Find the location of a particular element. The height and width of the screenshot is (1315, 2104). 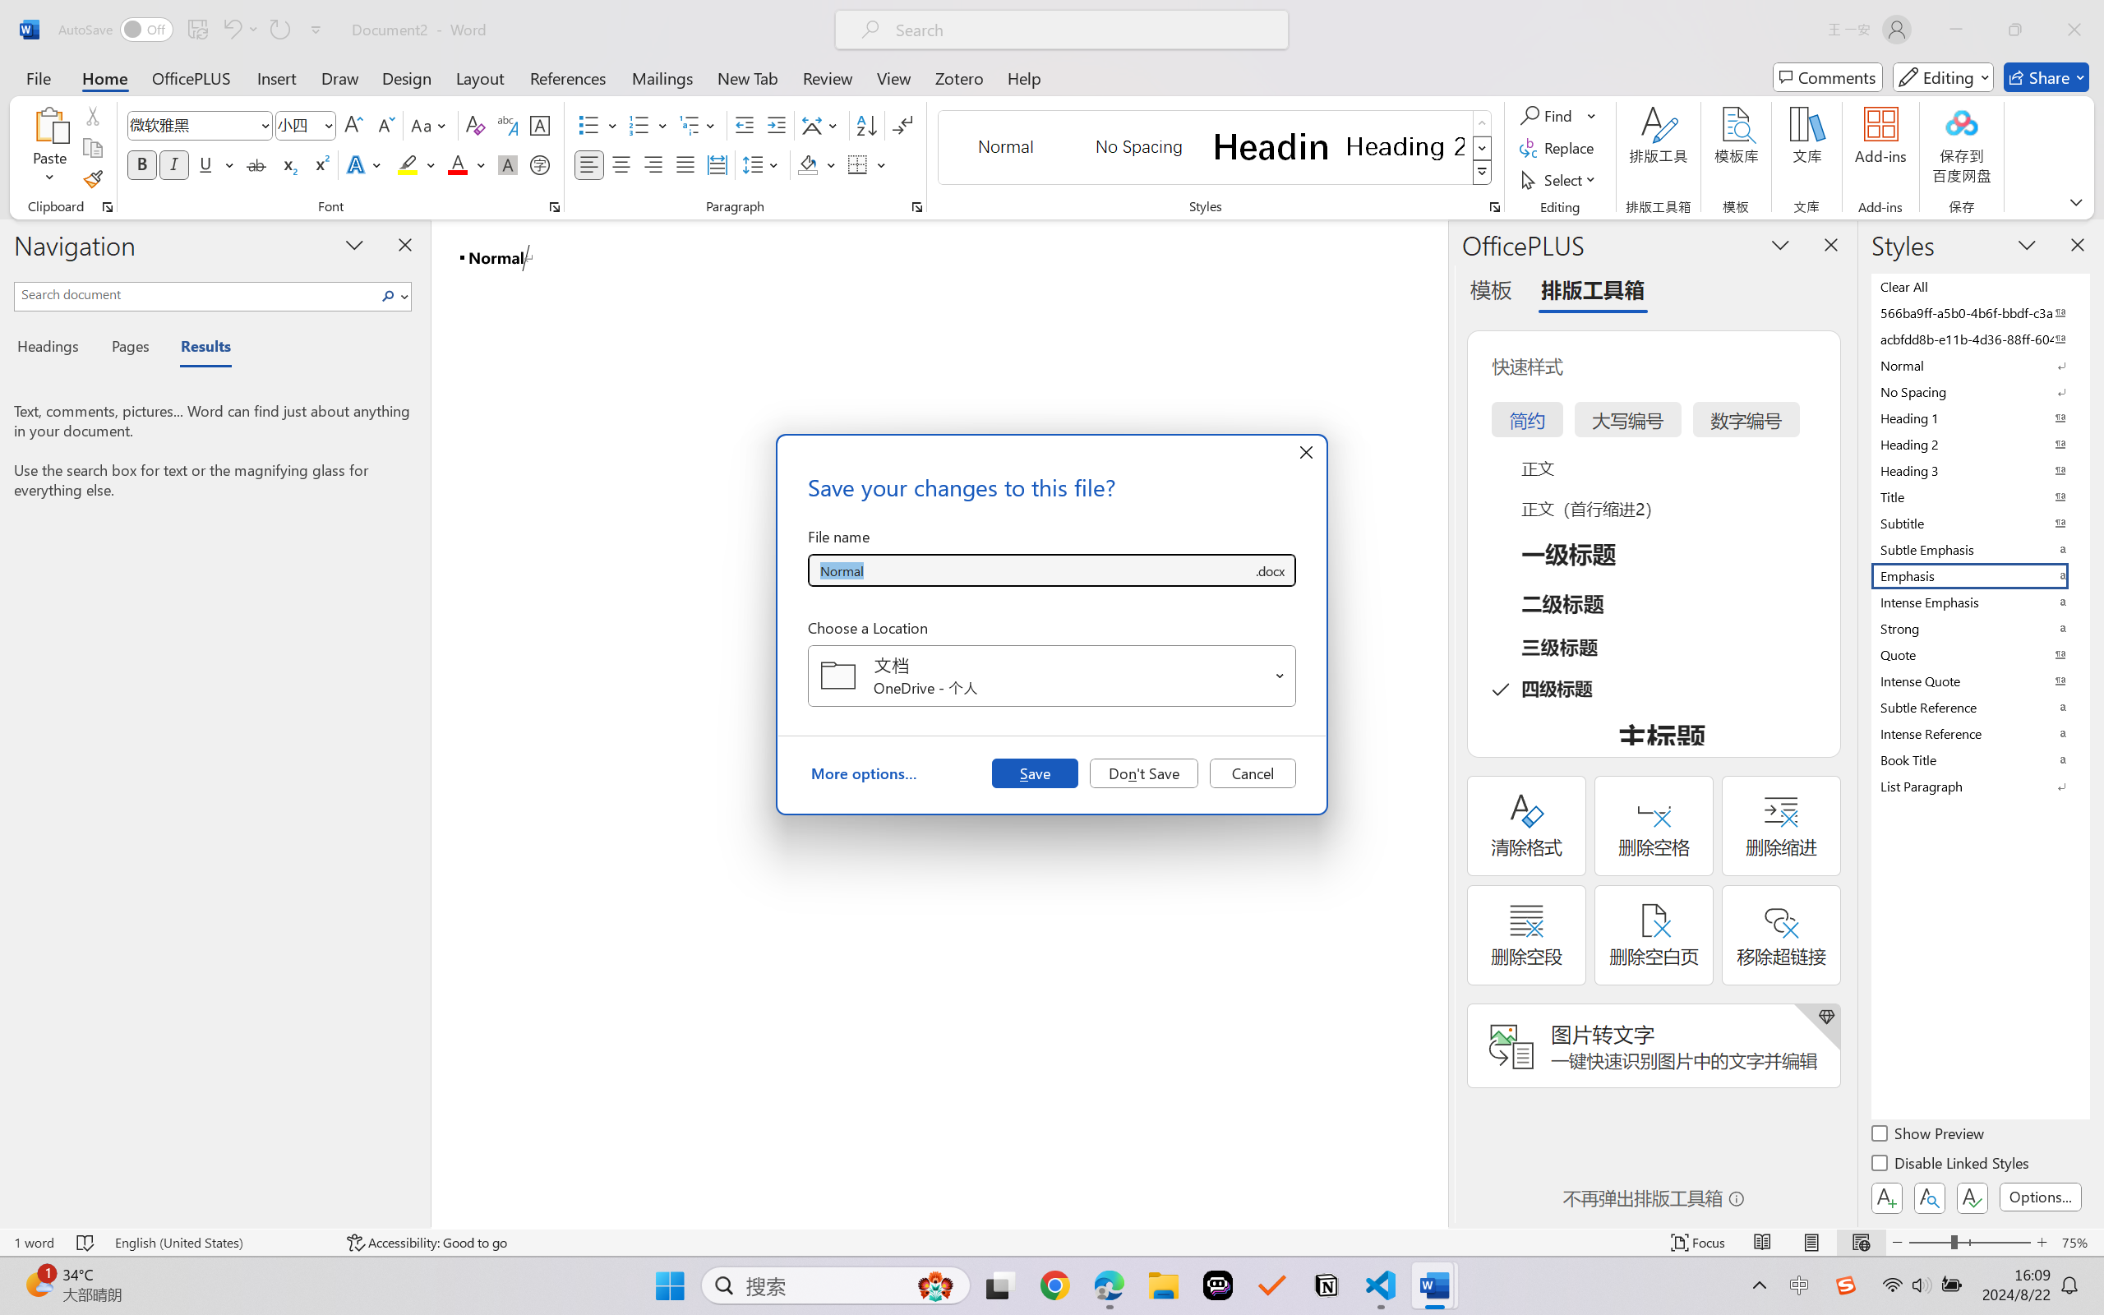

Change Case is located at coordinates (430, 125).